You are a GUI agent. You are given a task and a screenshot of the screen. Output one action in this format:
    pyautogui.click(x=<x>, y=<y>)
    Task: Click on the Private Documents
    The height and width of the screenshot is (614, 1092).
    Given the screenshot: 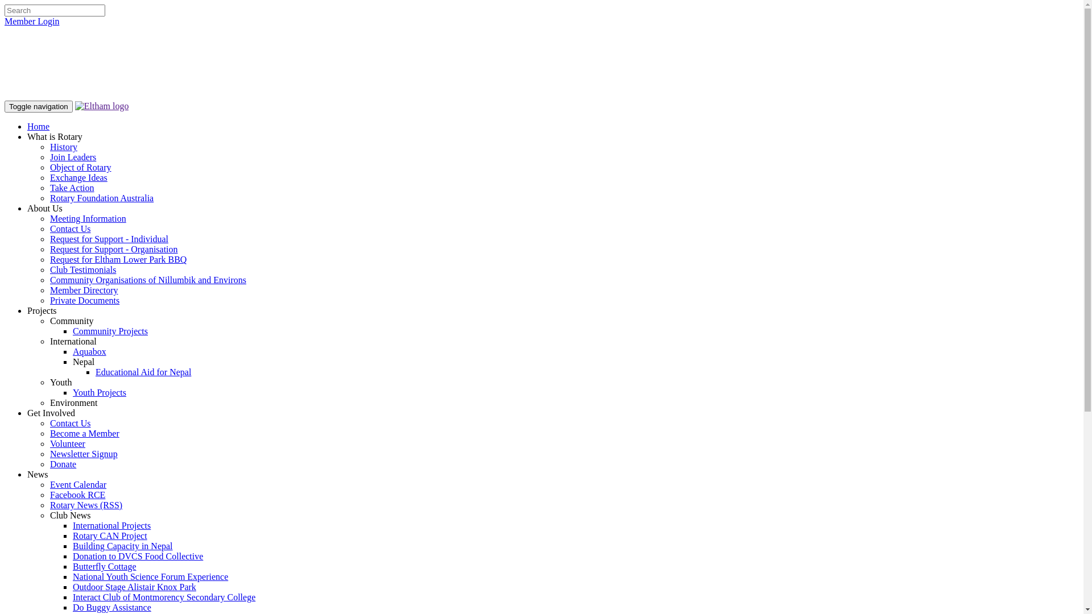 What is the action you would take?
    pyautogui.click(x=85, y=300)
    